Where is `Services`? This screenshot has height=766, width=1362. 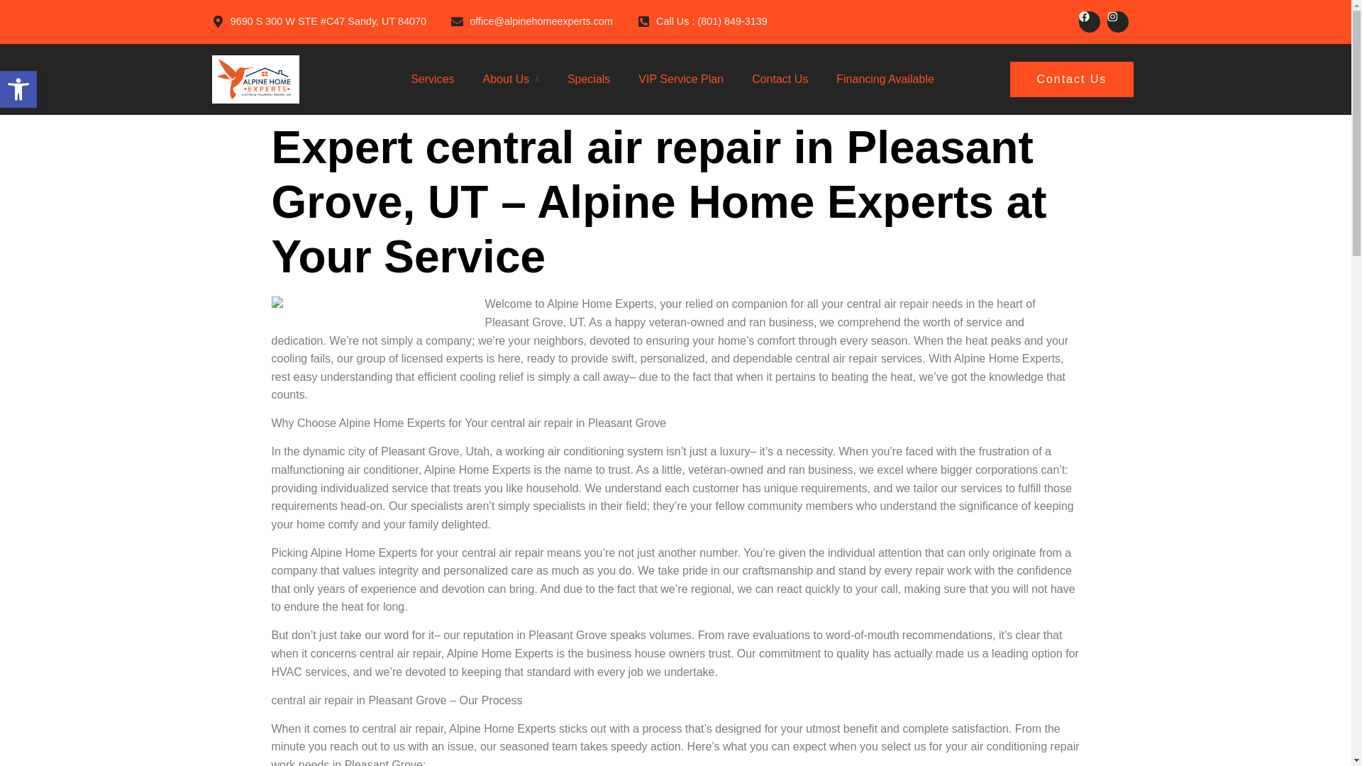 Services is located at coordinates (18, 89).